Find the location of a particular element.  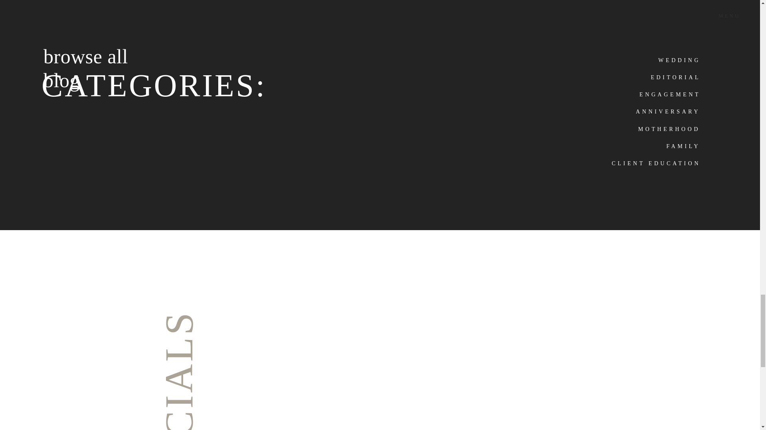

WEDDING is located at coordinates (670, 59).